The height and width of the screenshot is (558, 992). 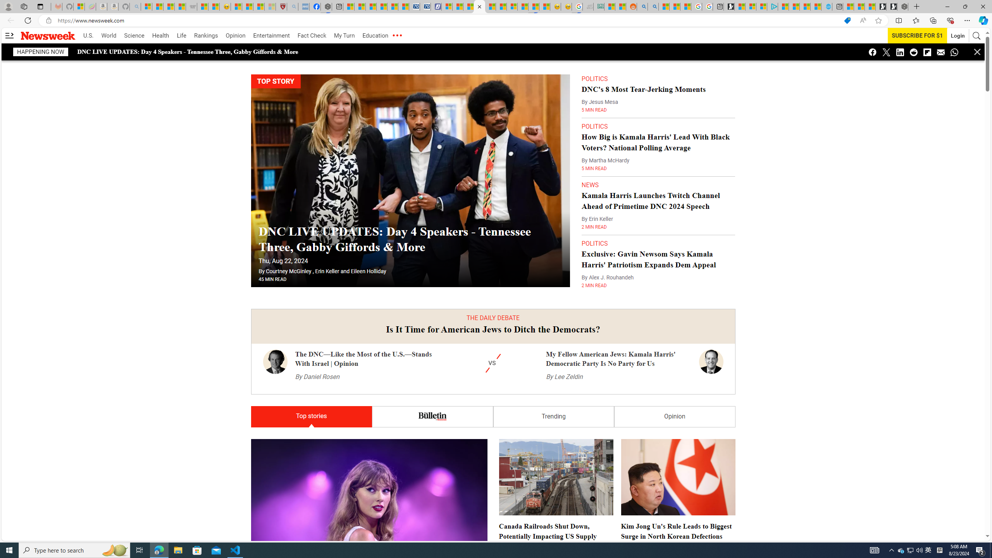 What do you see at coordinates (900, 52) in the screenshot?
I see `Class: icon-linkedin` at bounding box center [900, 52].